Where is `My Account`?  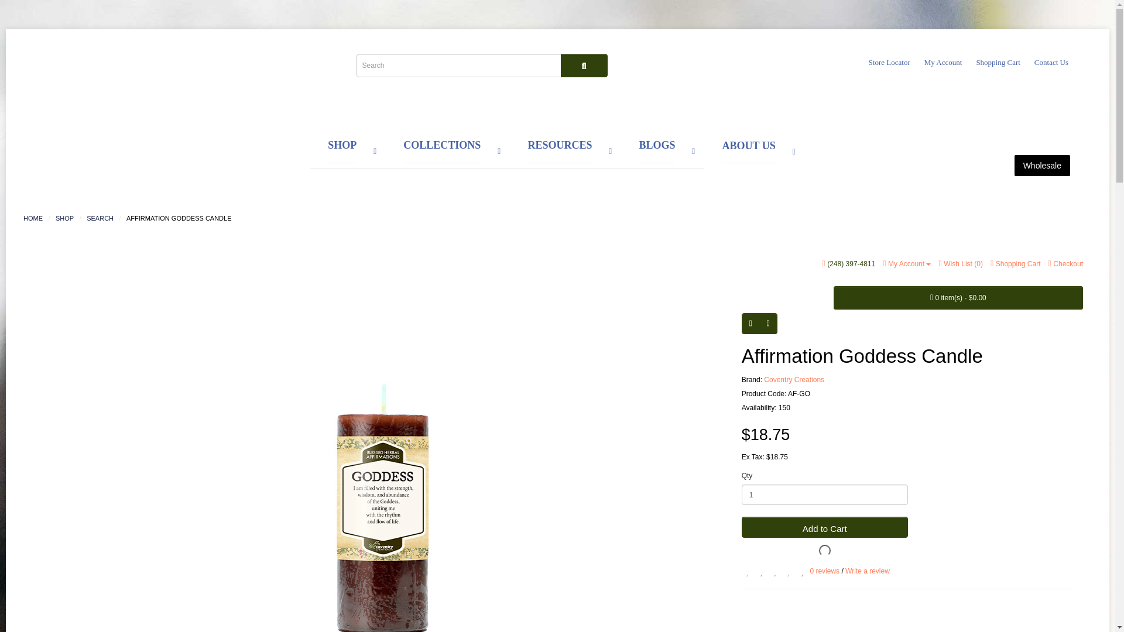
My Account is located at coordinates (907, 263).